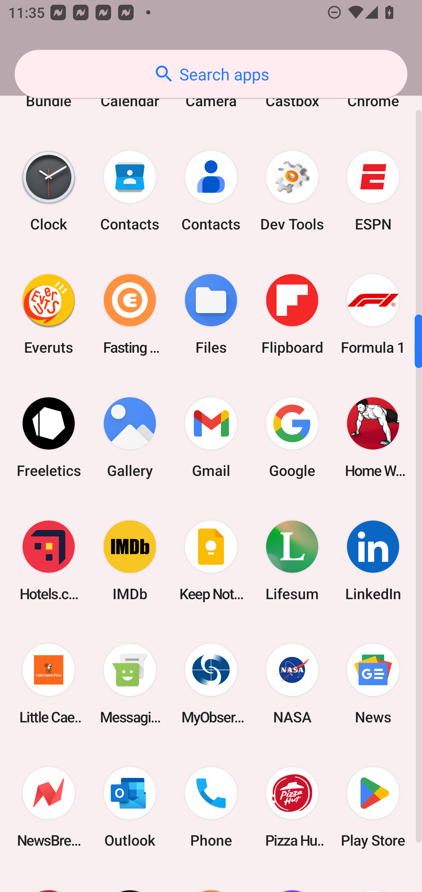 The height and width of the screenshot is (892, 422). What do you see at coordinates (292, 561) in the screenshot?
I see `Lifesum` at bounding box center [292, 561].